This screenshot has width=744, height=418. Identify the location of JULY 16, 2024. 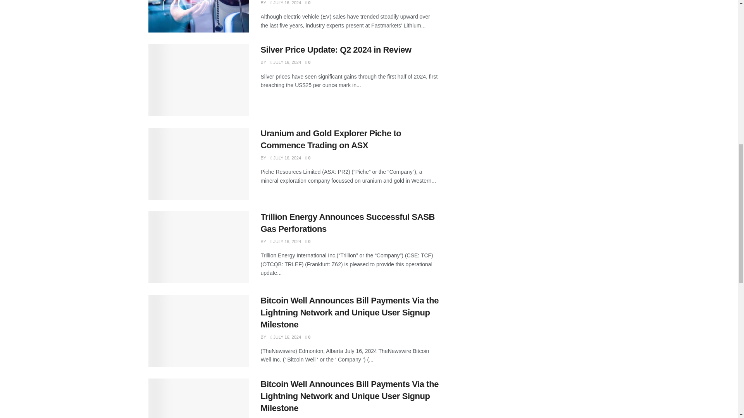
(286, 2).